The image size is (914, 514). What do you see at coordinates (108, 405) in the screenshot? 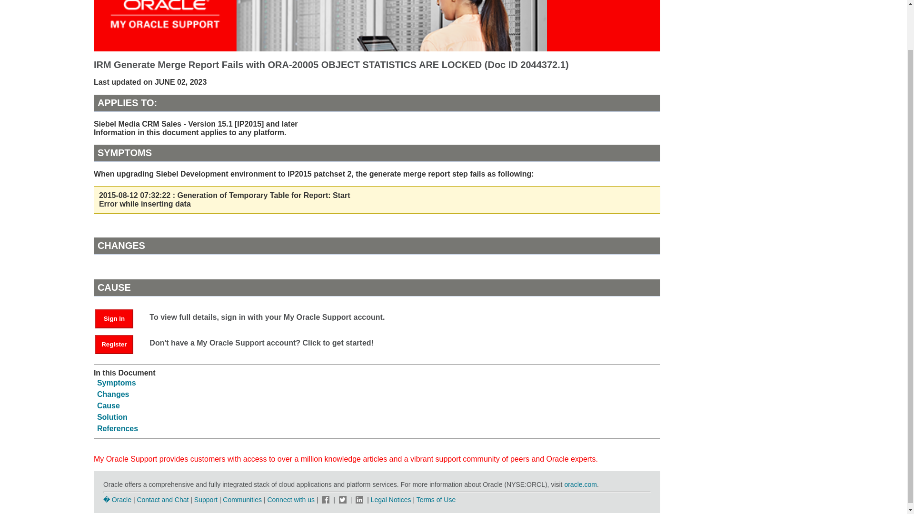
I see `Cause` at bounding box center [108, 405].